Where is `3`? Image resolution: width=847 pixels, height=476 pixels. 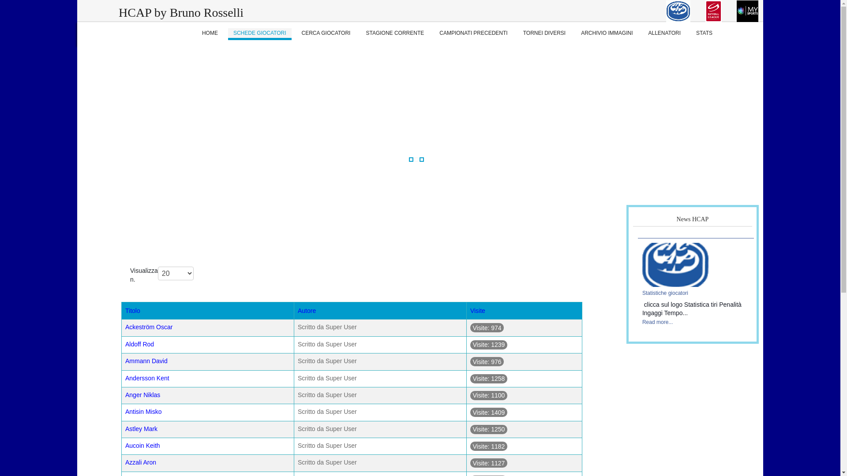 3 is located at coordinates (422, 160).